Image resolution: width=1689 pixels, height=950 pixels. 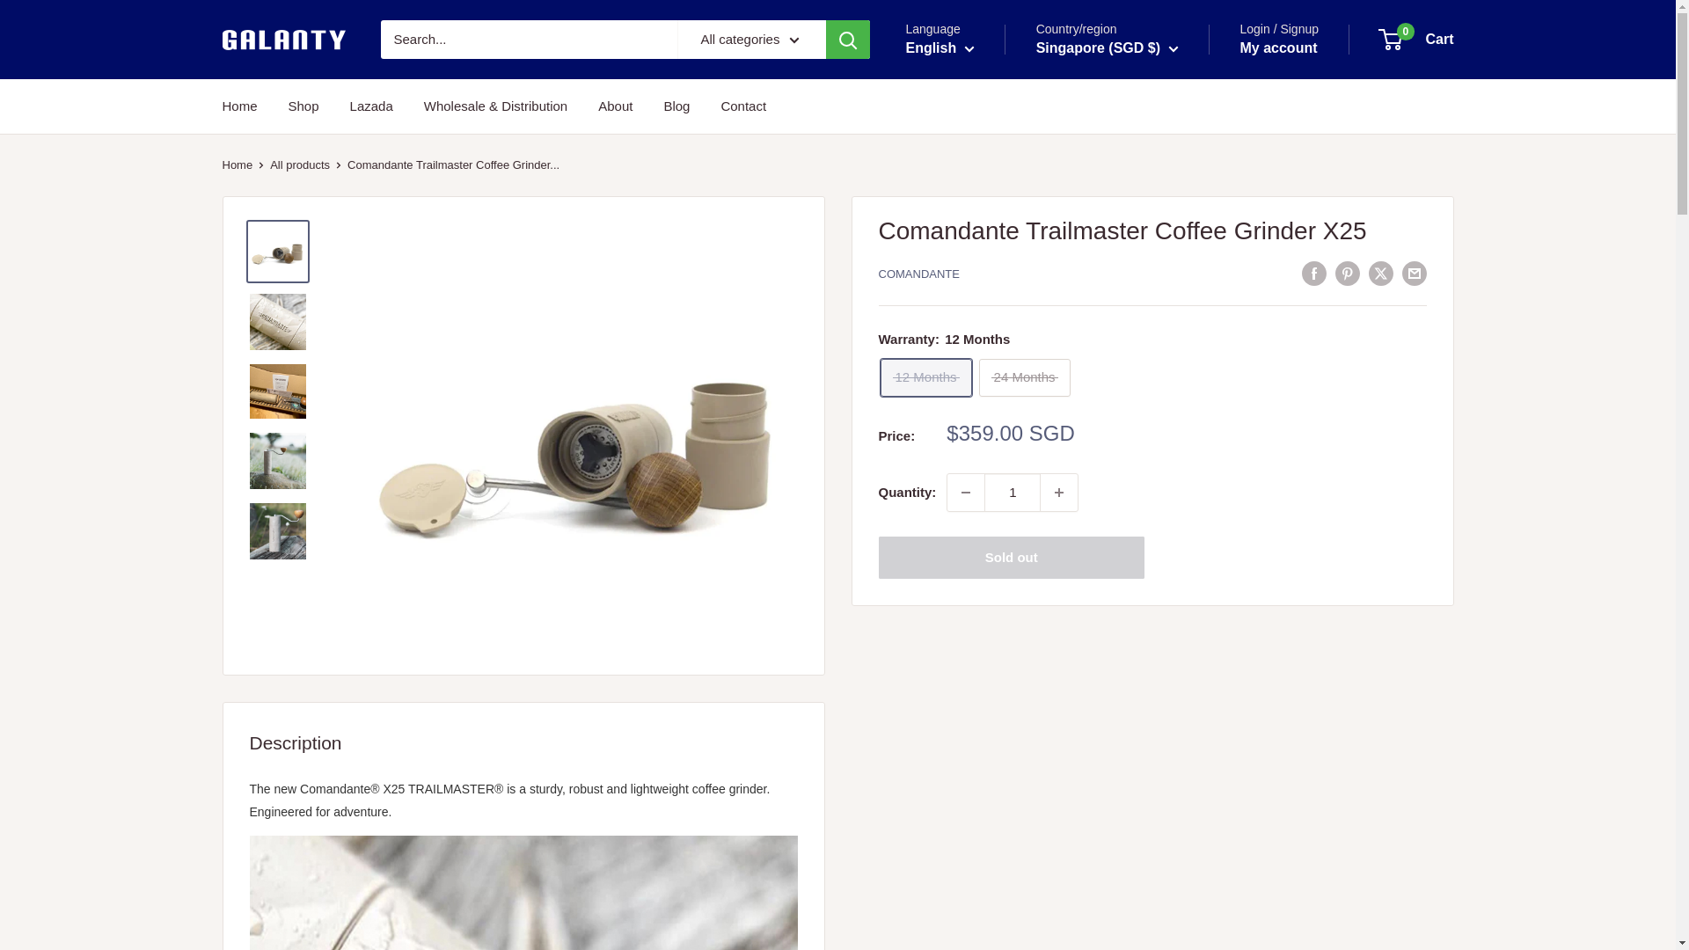 What do you see at coordinates (1037, 281) in the screenshot?
I see `AG` at bounding box center [1037, 281].